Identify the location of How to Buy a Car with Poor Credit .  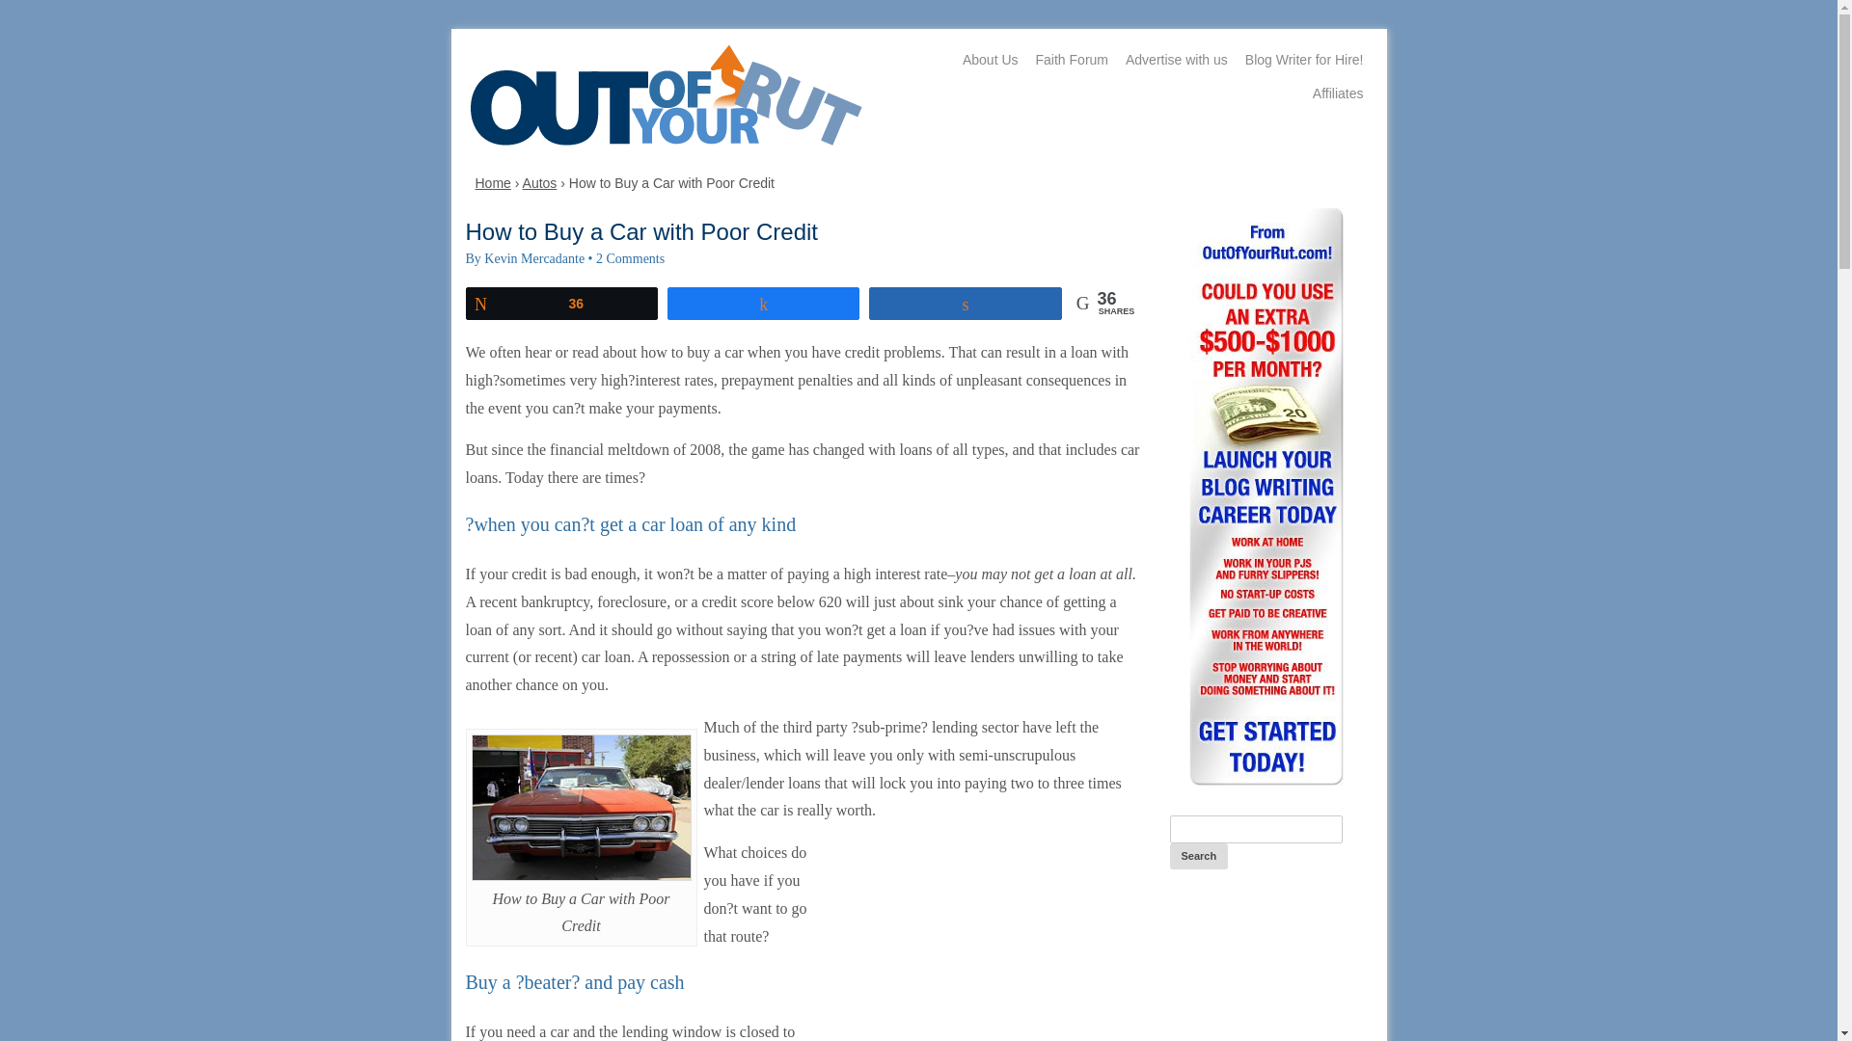
(581, 808).